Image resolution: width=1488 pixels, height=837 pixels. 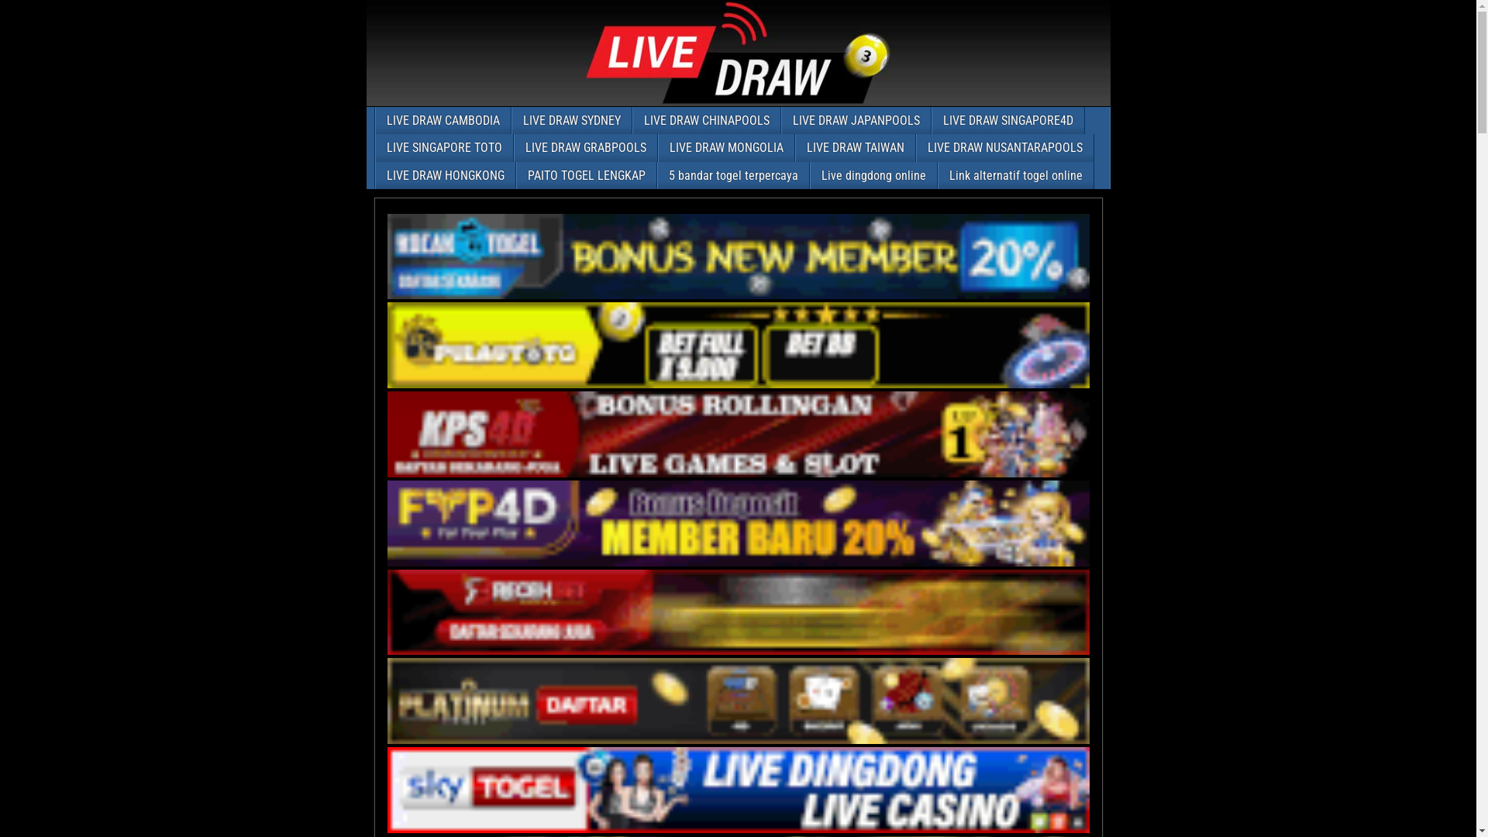 What do you see at coordinates (739, 790) in the screenshot?
I see `SKYTOGEL | BANDAR TOGEL TERLENGKAP` at bounding box center [739, 790].